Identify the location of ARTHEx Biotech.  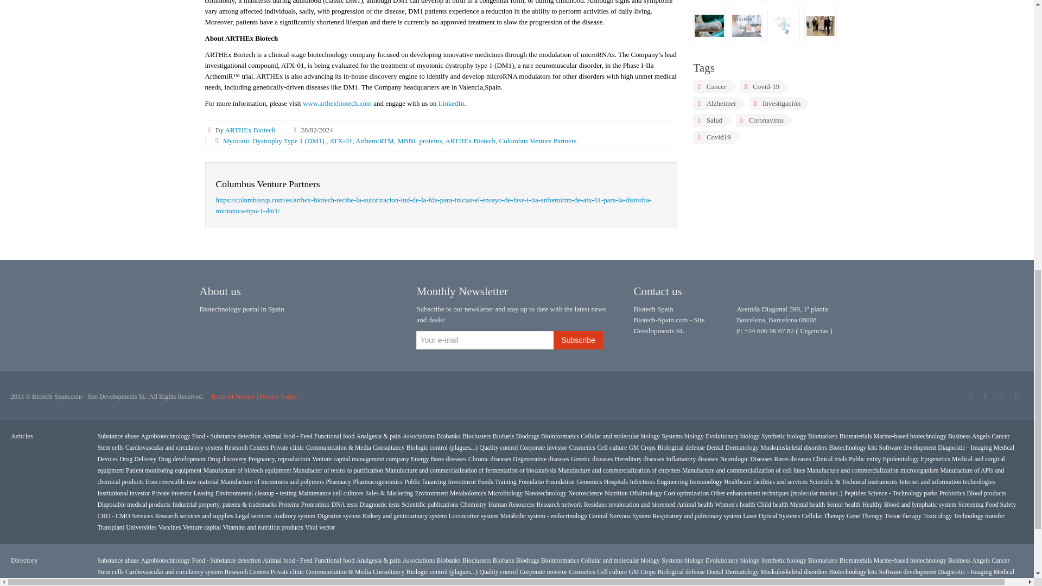
(470, 140).